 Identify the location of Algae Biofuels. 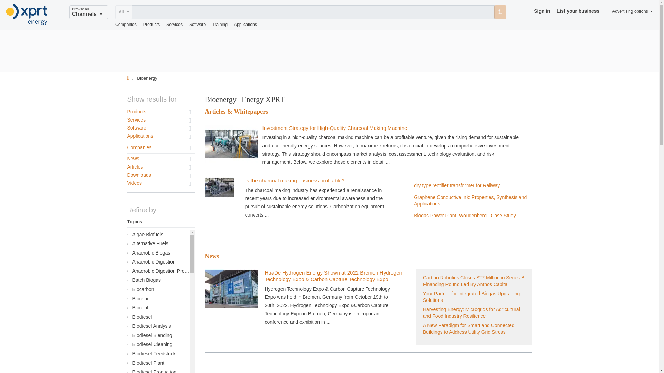
(157, 235).